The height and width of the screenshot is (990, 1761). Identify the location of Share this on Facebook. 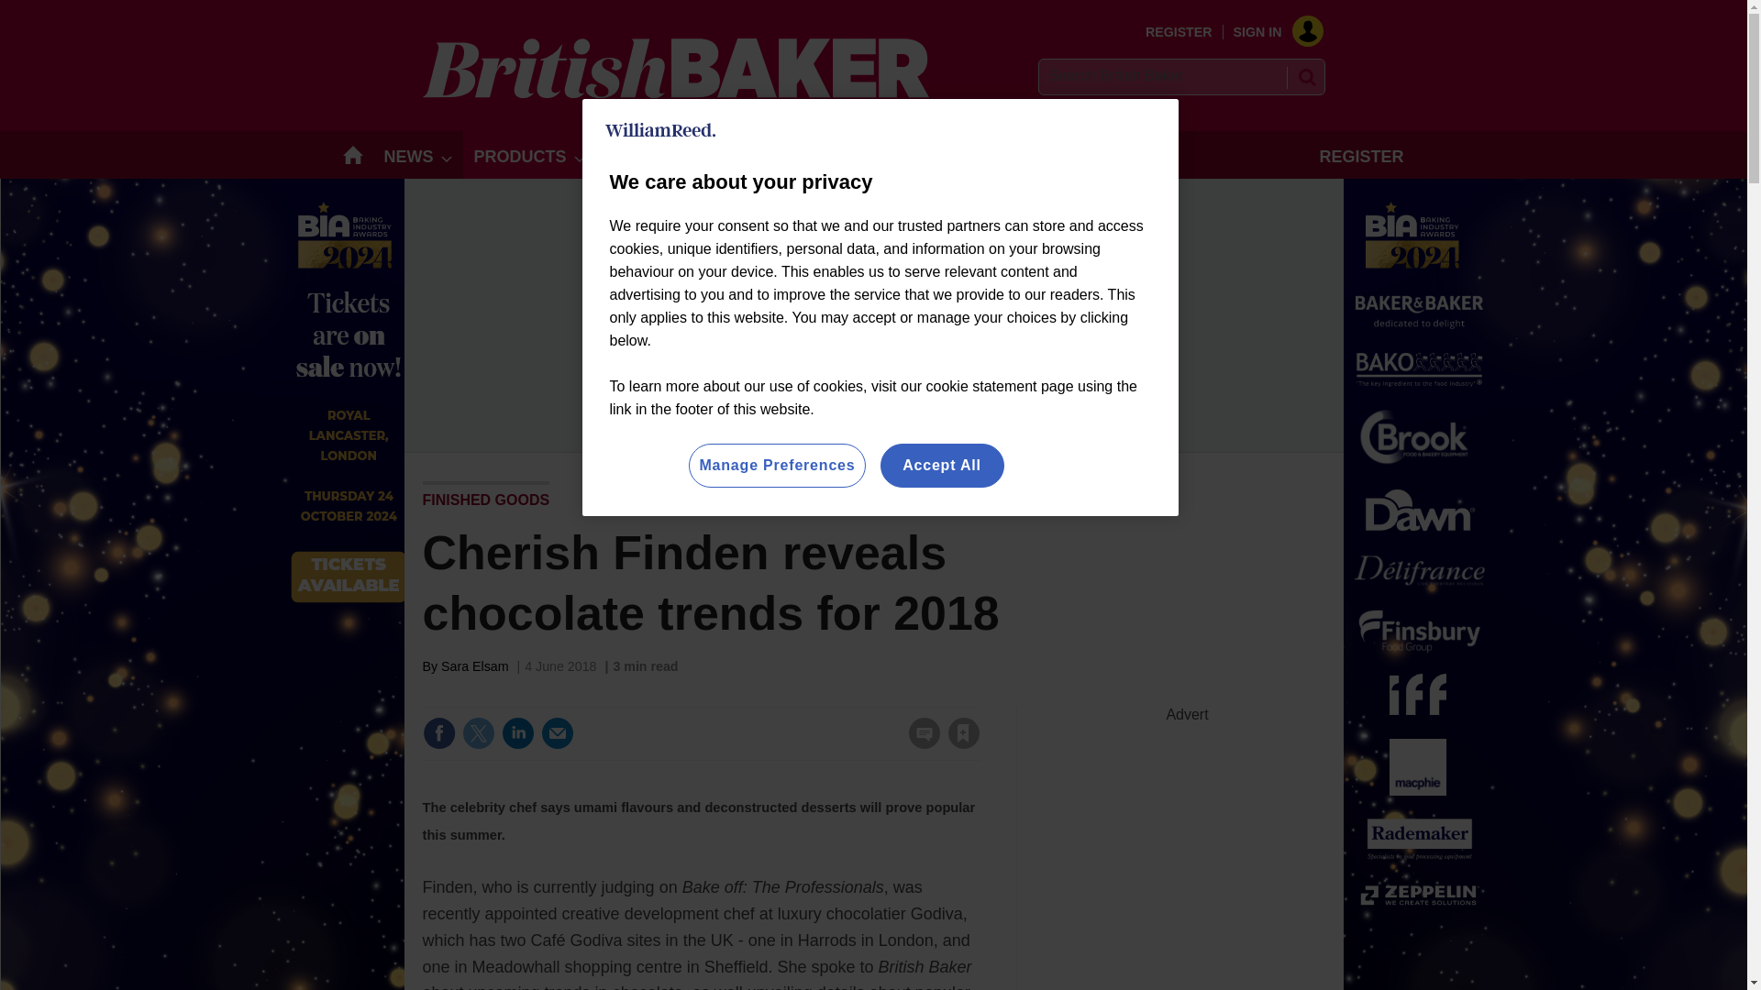
(438, 732).